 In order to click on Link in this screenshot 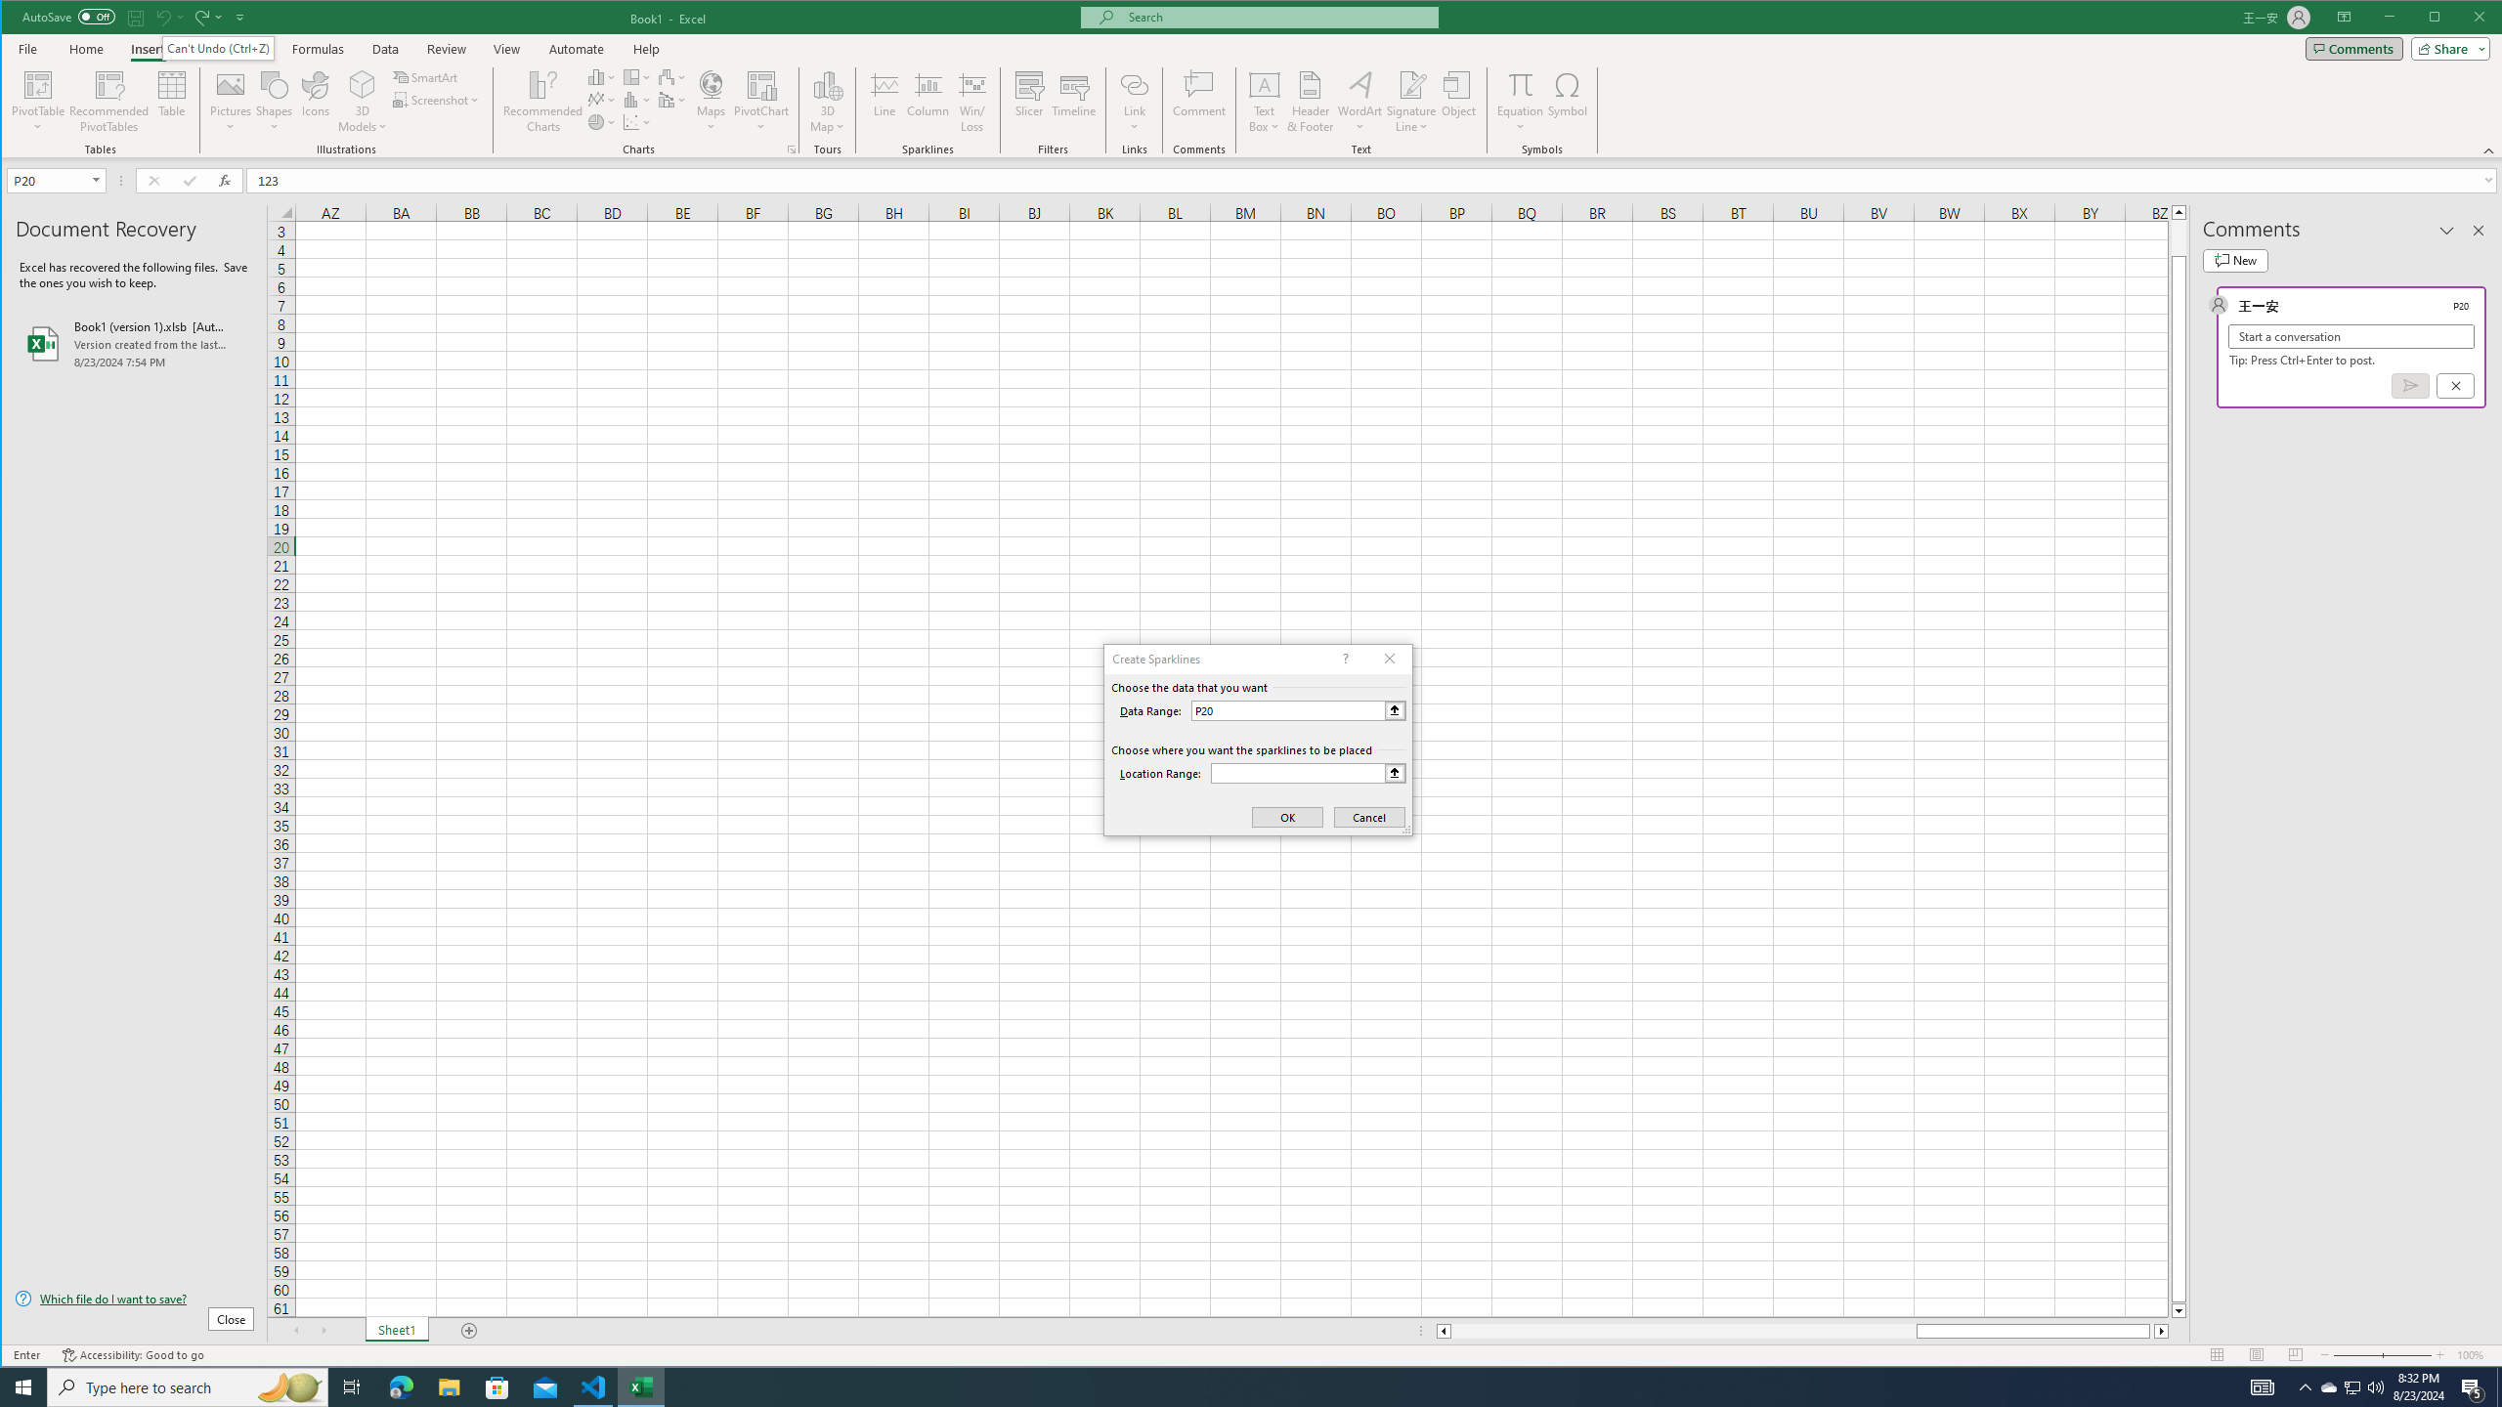, I will do `click(1134, 102)`.